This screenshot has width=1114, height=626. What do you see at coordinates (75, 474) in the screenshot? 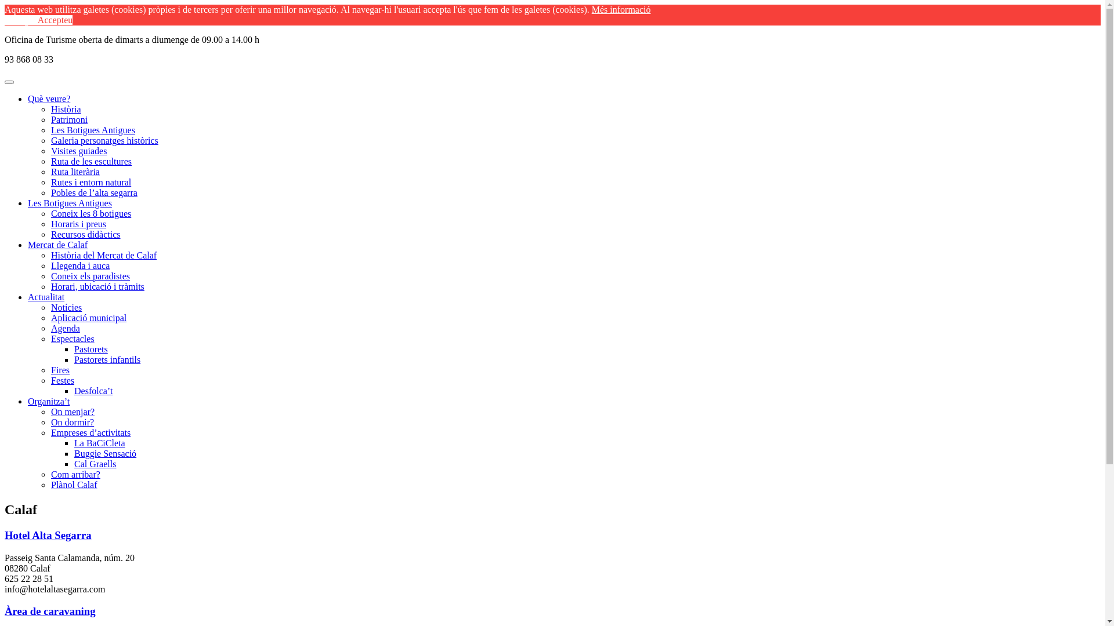
I see `Com arribar?` at bounding box center [75, 474].